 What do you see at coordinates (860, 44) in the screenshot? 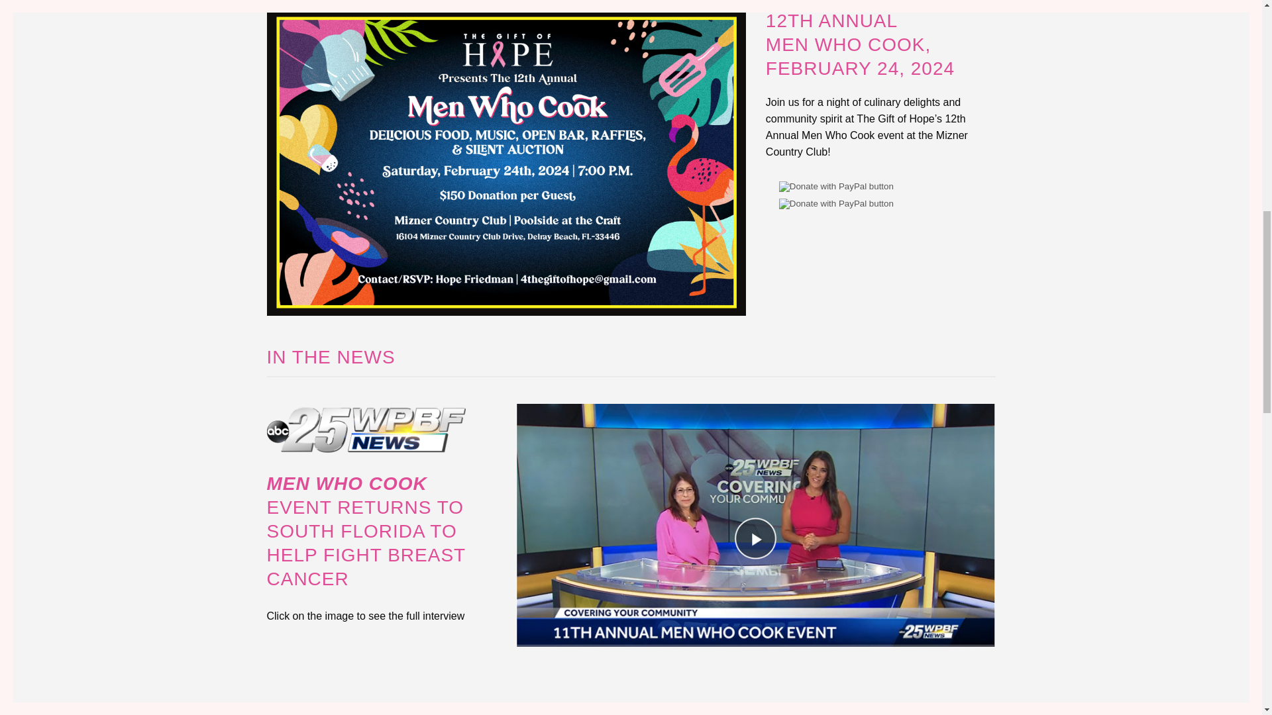
I see `PayPal - The safer, easier way to pay online!` at bounding box center [860, 44].